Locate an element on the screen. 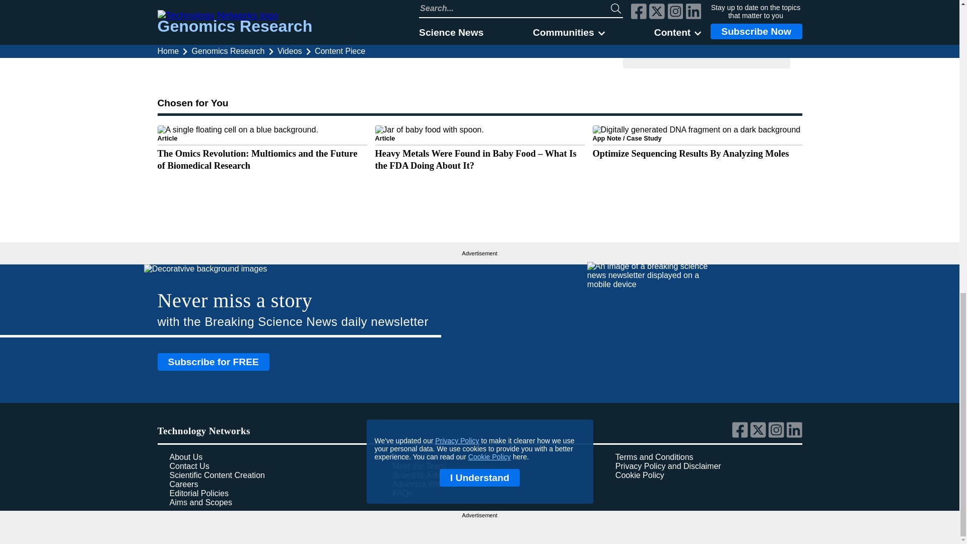 The image size is (967, 544). Link to Technology Networks' linkedin page is located at coordinates (795, 435).